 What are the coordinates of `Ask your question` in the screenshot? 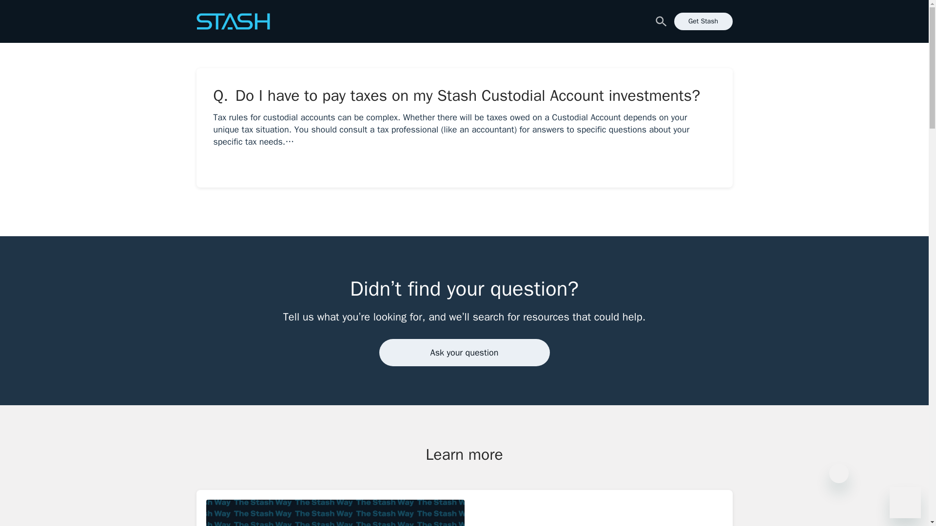 It's located at (464, 513).